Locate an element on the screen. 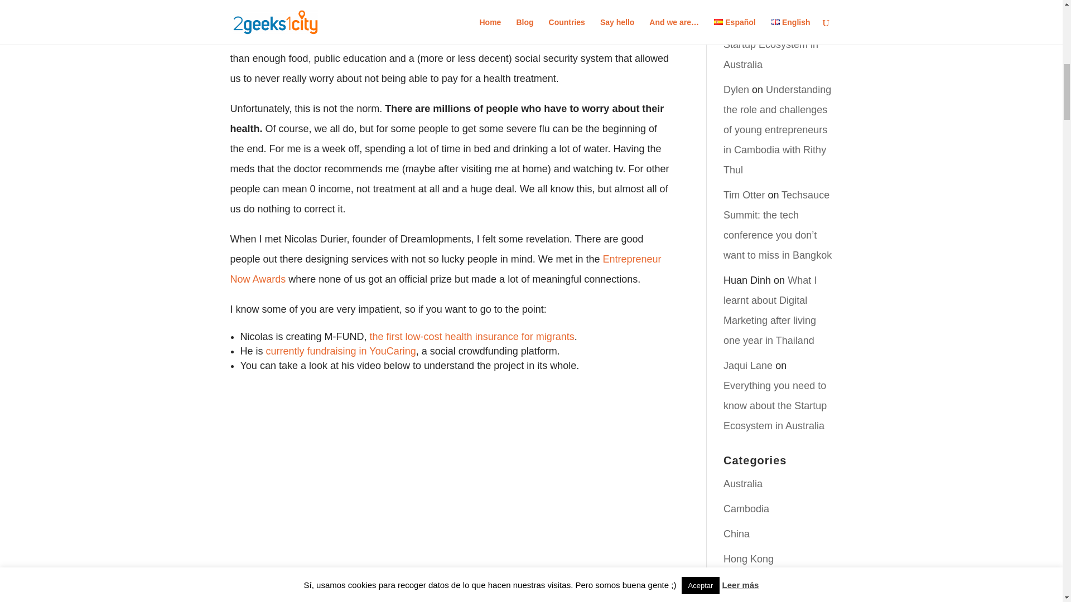 This screenshot has height=602, width=1071. the first low-cost health insurance for migrants is located at coordinates (472, 337).